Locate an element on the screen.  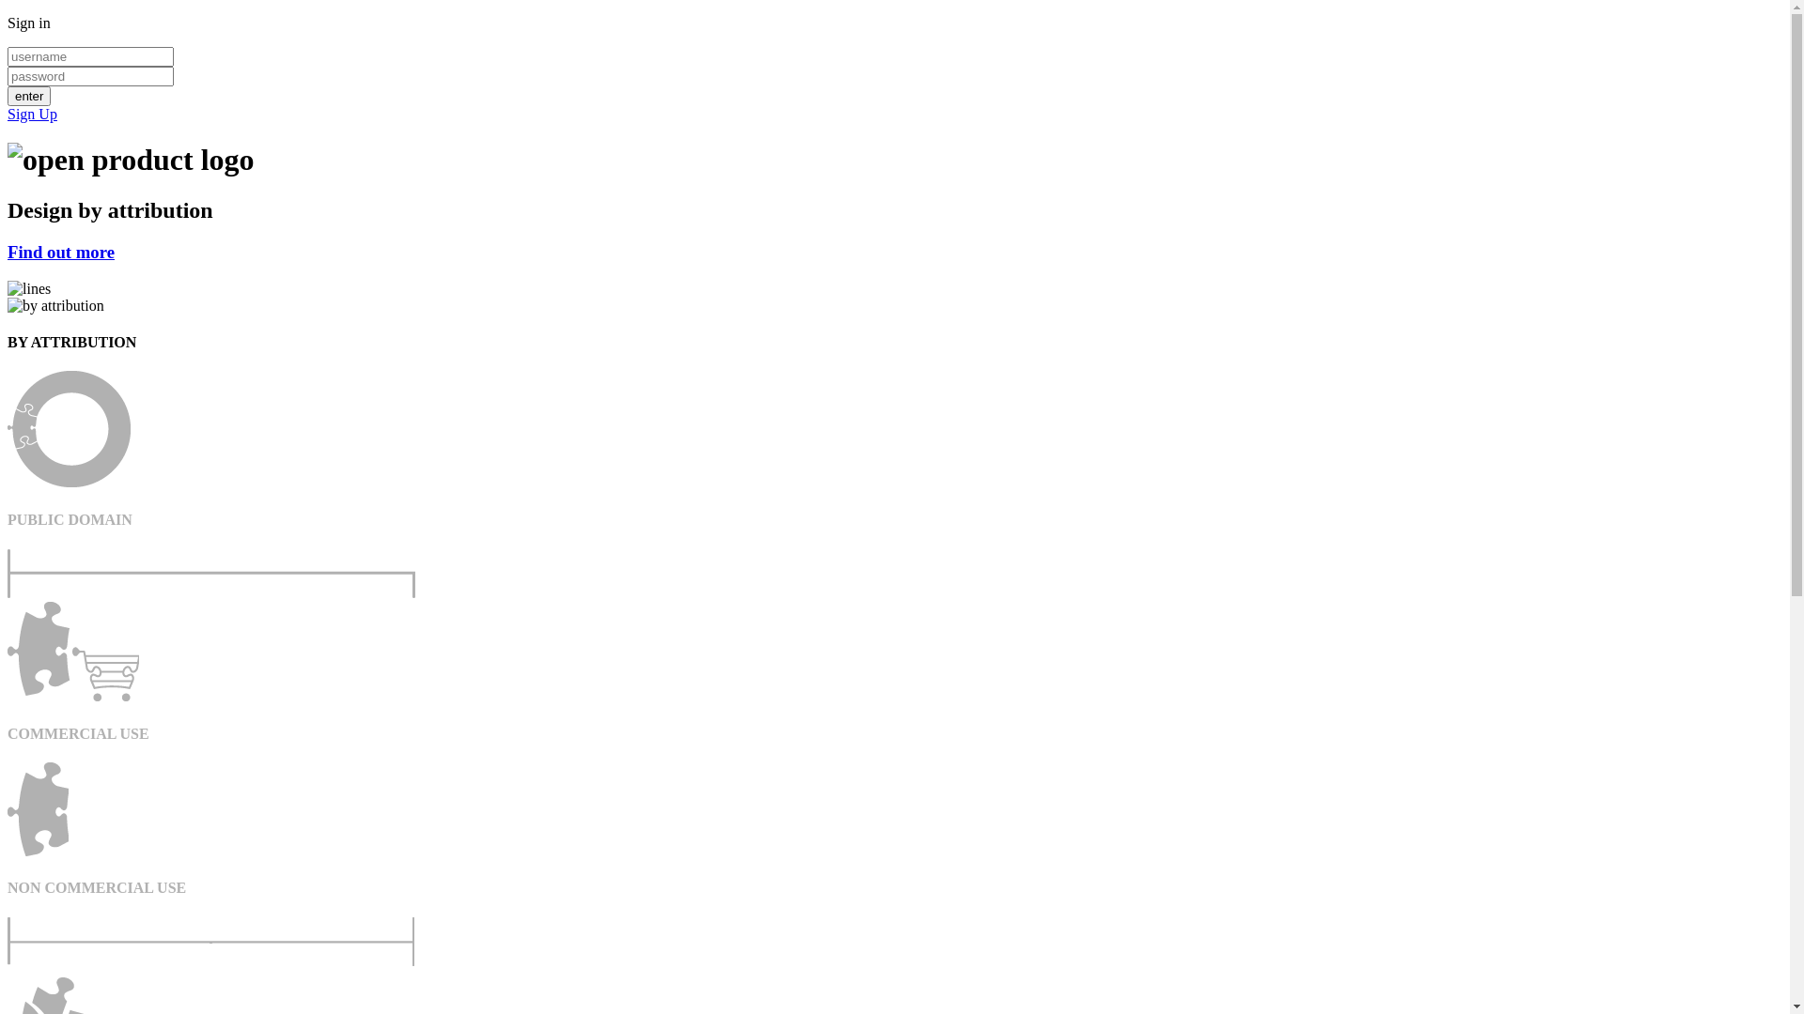
Sign Up is located at coordinates (32, 115).